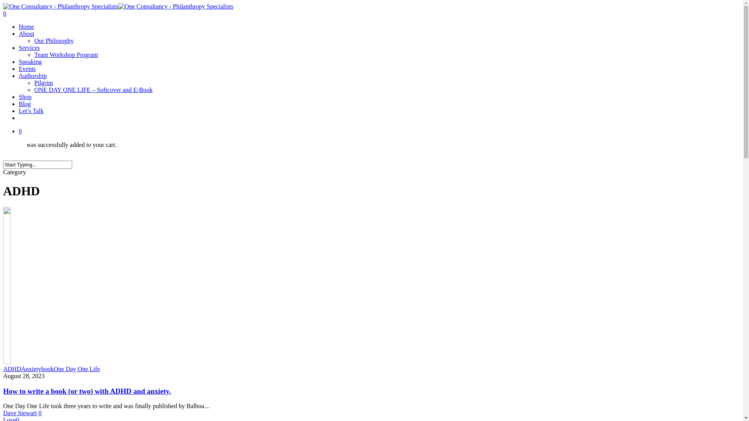  Describe the element at coordinates (3, 3) in the screenshot. I see `Skip to main content` at that location.